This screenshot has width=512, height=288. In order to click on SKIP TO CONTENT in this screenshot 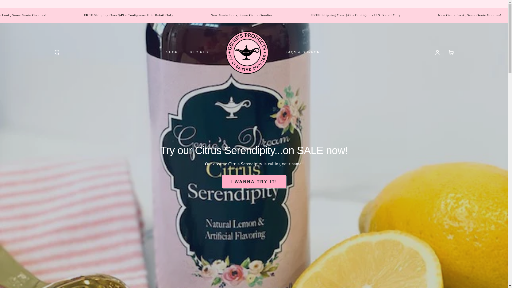, I will do `click(24, 13)`.